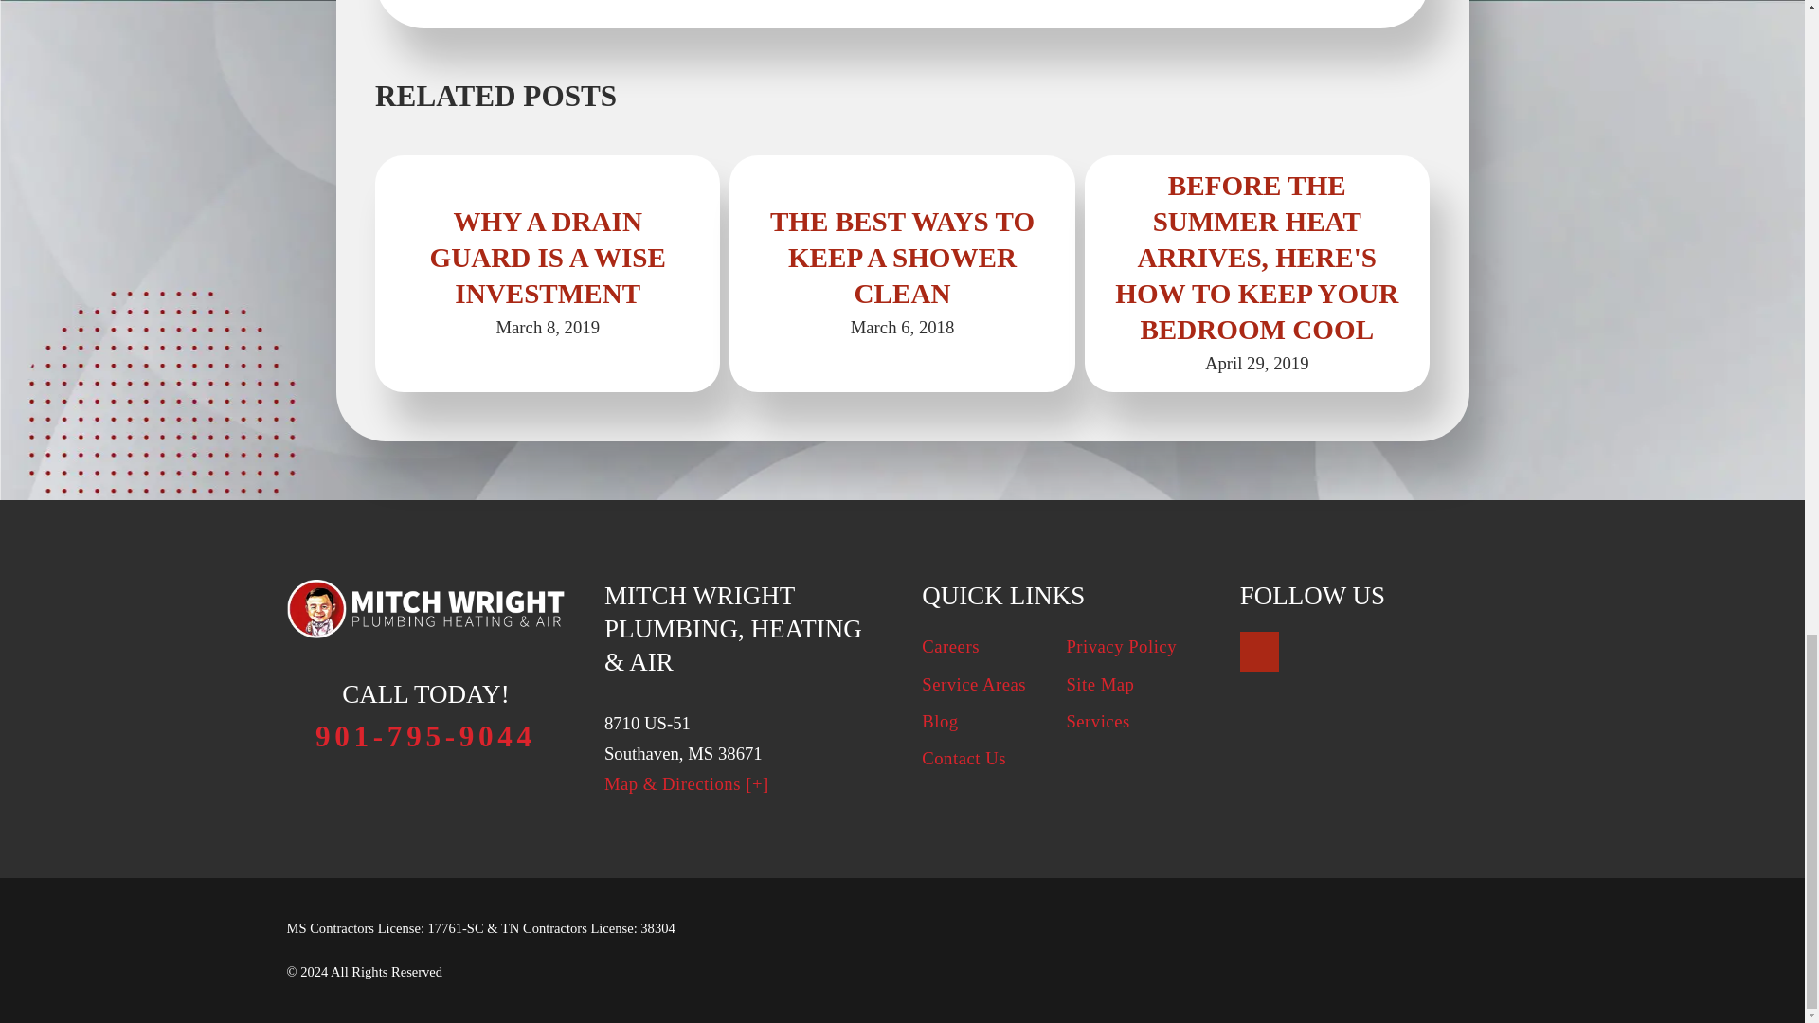  Describe the element at coordinates (548, 258) in the screenshot. I see `WHY A DRAIN GUARD IS A WISE INVESTMENT` at that location.